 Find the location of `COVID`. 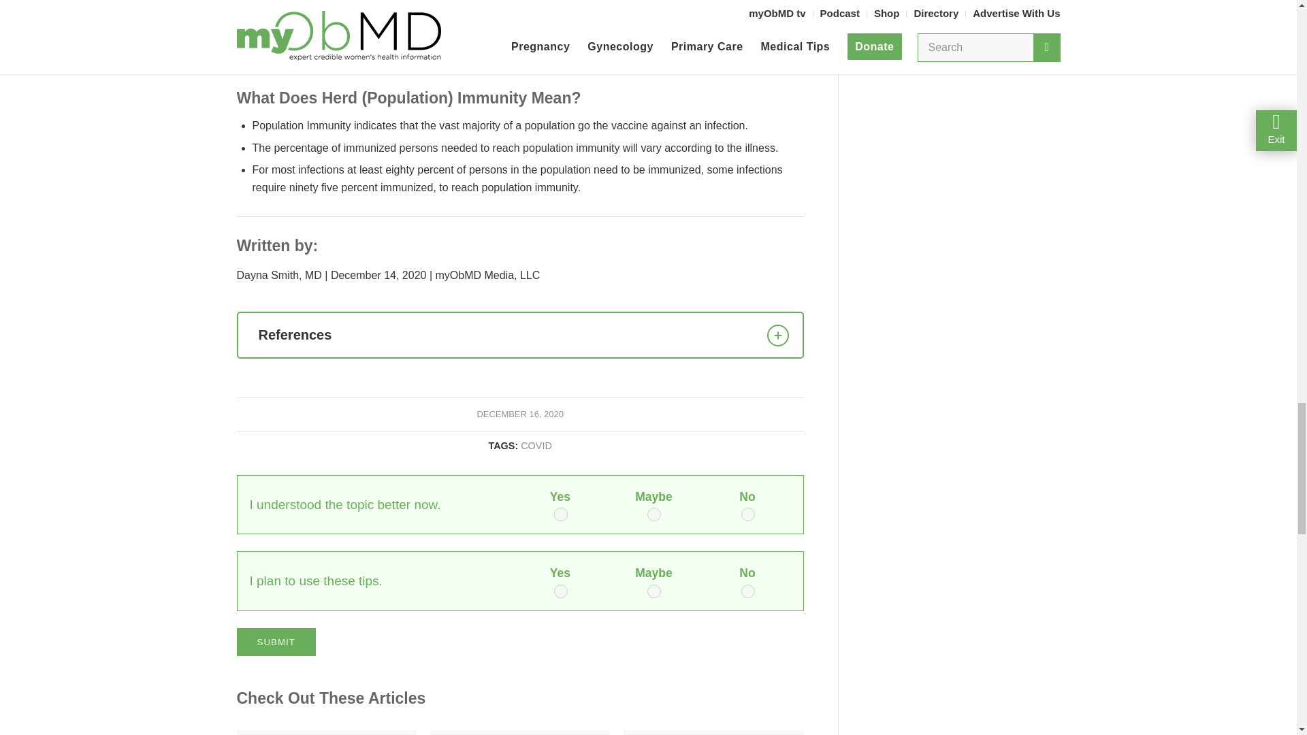

COVID is located at coordinates (536, 445).